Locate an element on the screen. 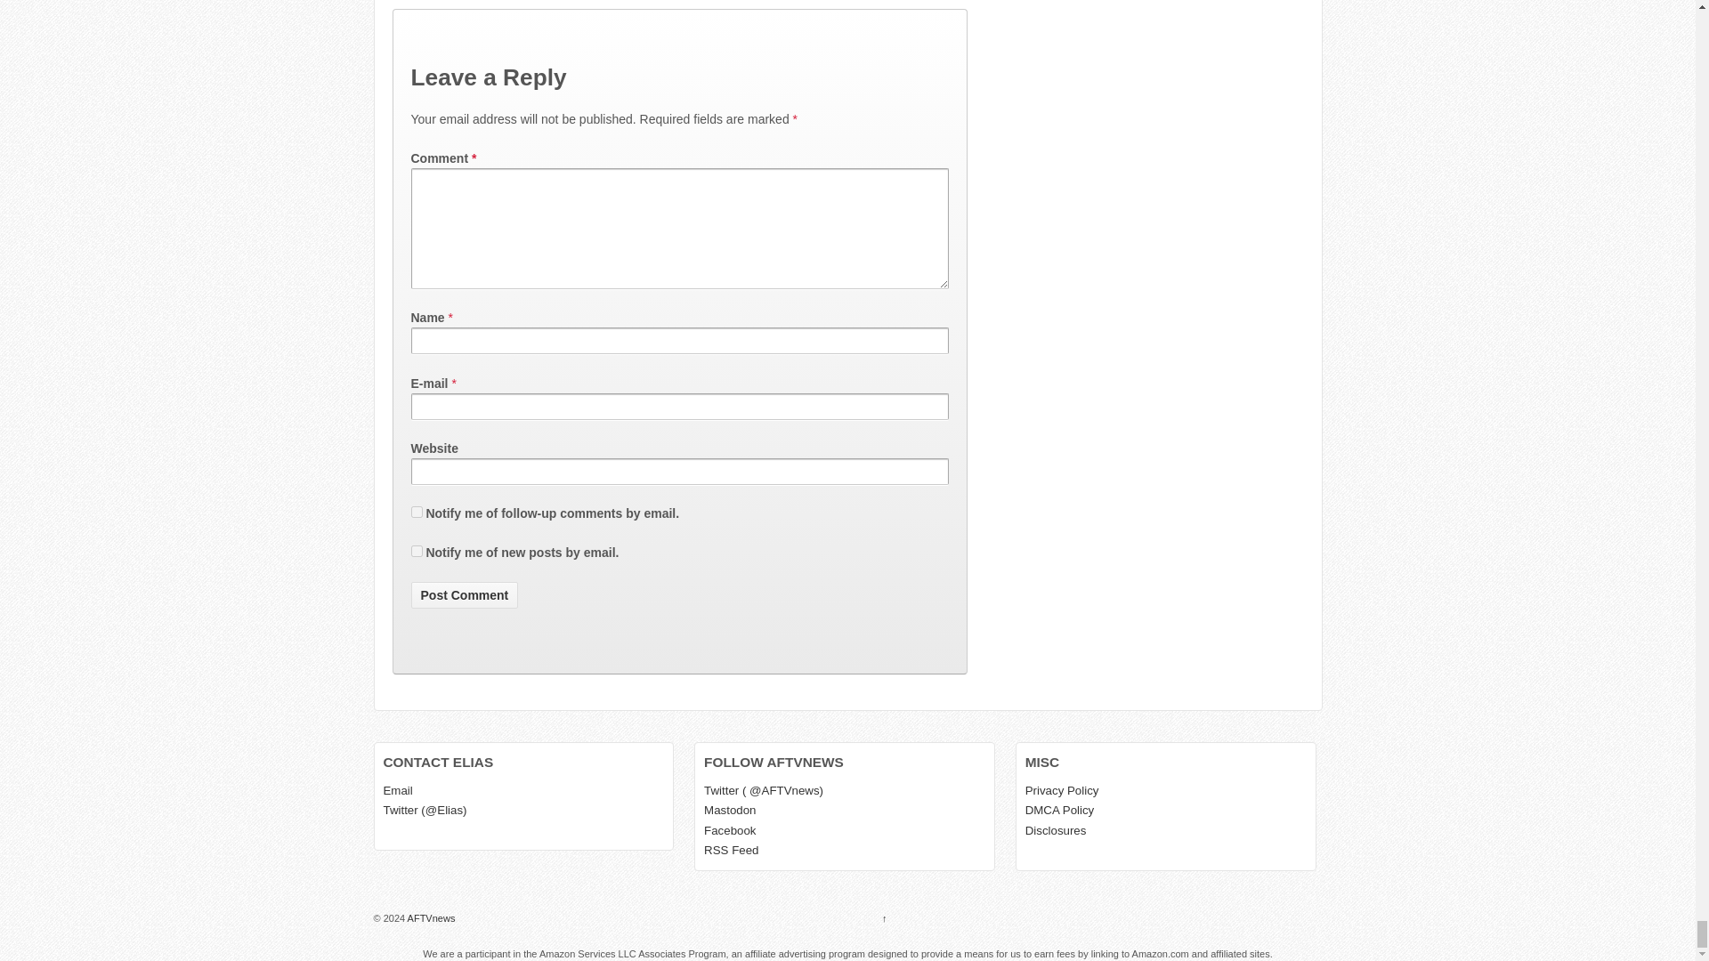 The height and width of the screenshot is (961, 1709). Post Comment is located at coordinates (465, 594).